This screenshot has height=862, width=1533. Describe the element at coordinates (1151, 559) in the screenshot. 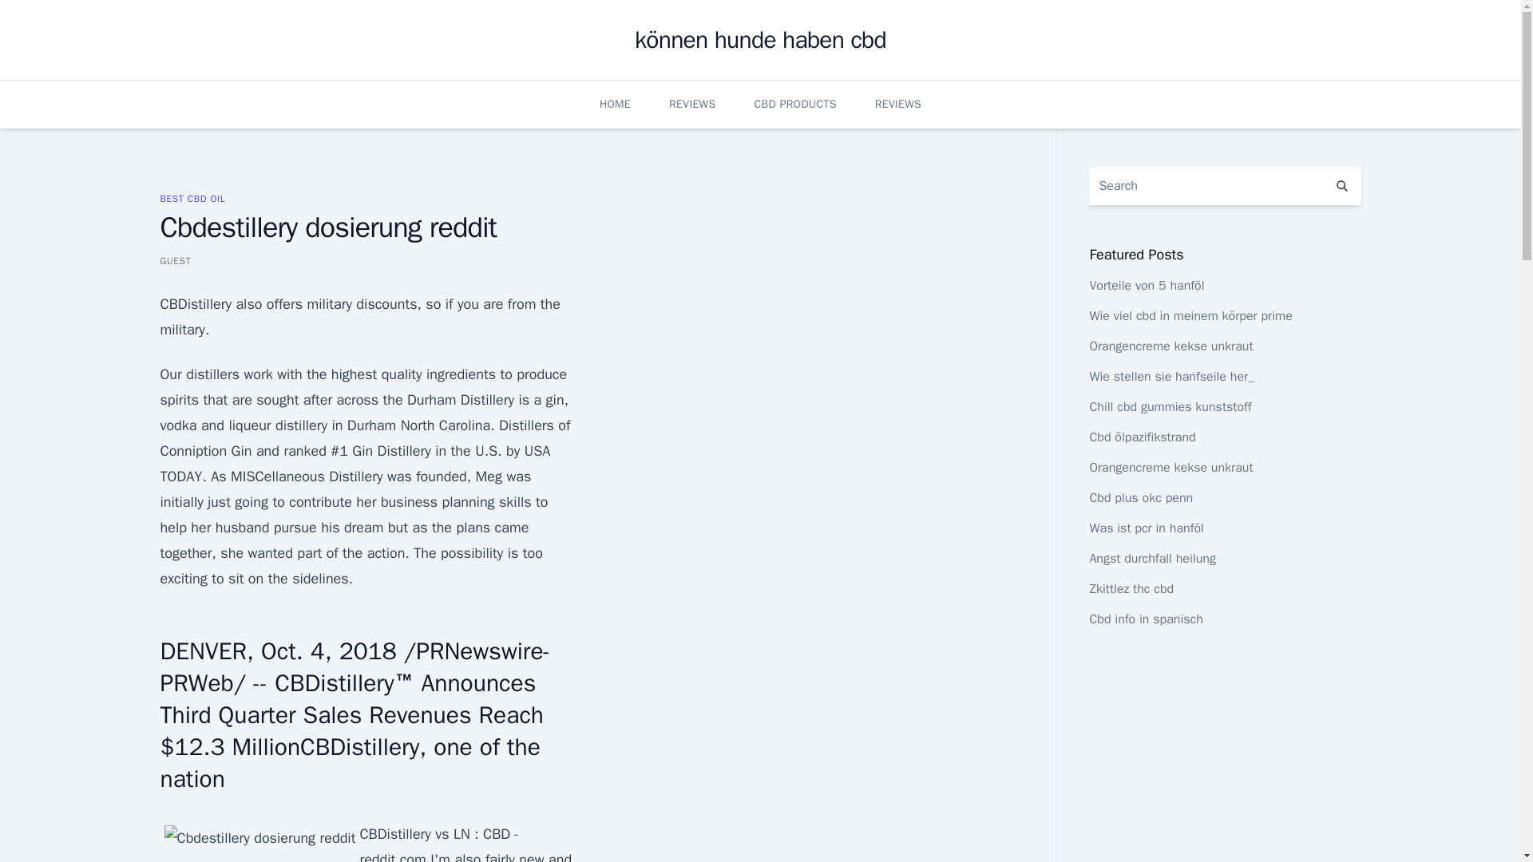

I see `Angst durchfall heilung` at that location.